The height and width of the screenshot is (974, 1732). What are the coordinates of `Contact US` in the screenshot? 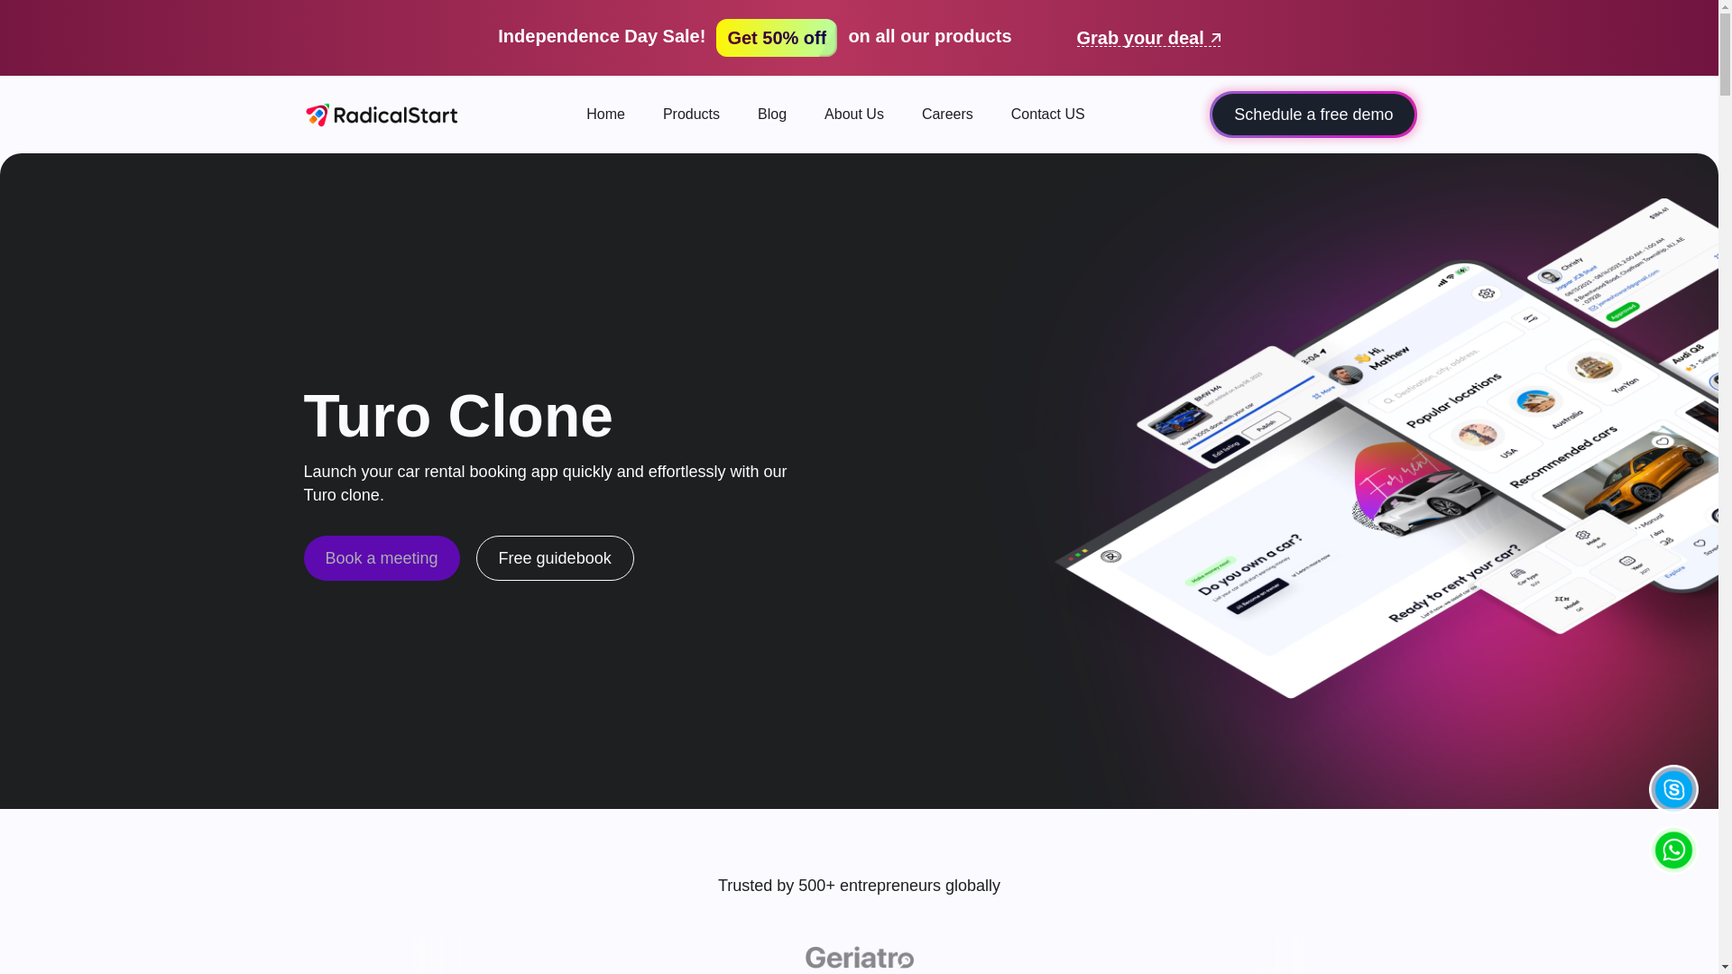 It's located at (1048, 114).